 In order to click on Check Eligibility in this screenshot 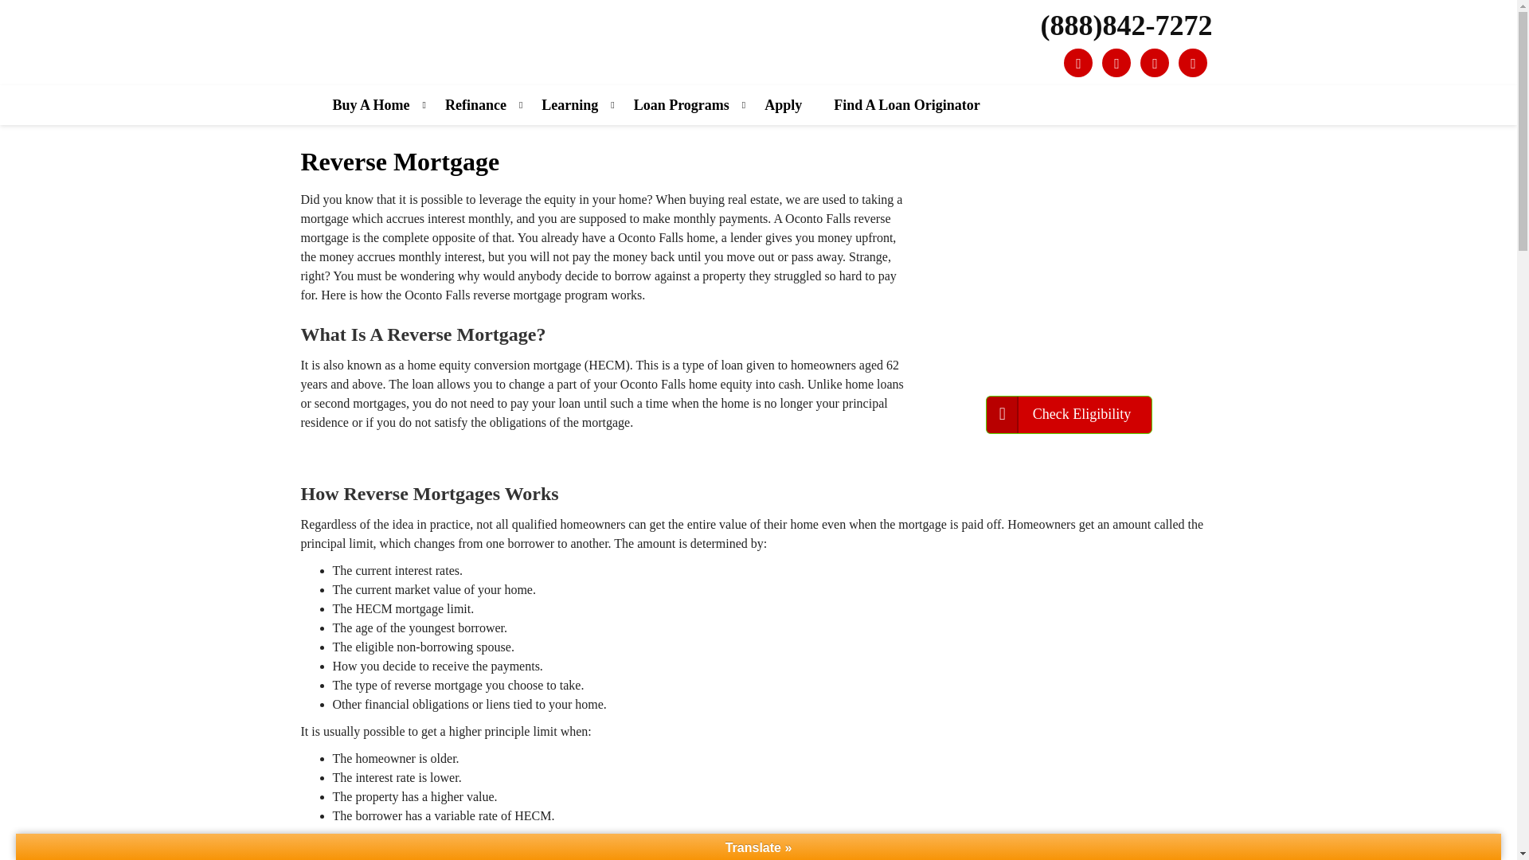, I will do `click(1069, 414)`.